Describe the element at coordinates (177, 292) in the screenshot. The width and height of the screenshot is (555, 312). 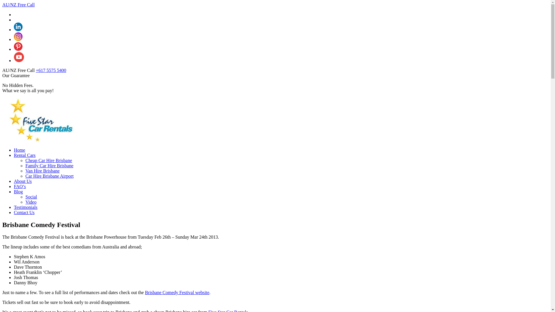
I see `Brisbane Comedy Festival website` at that location.